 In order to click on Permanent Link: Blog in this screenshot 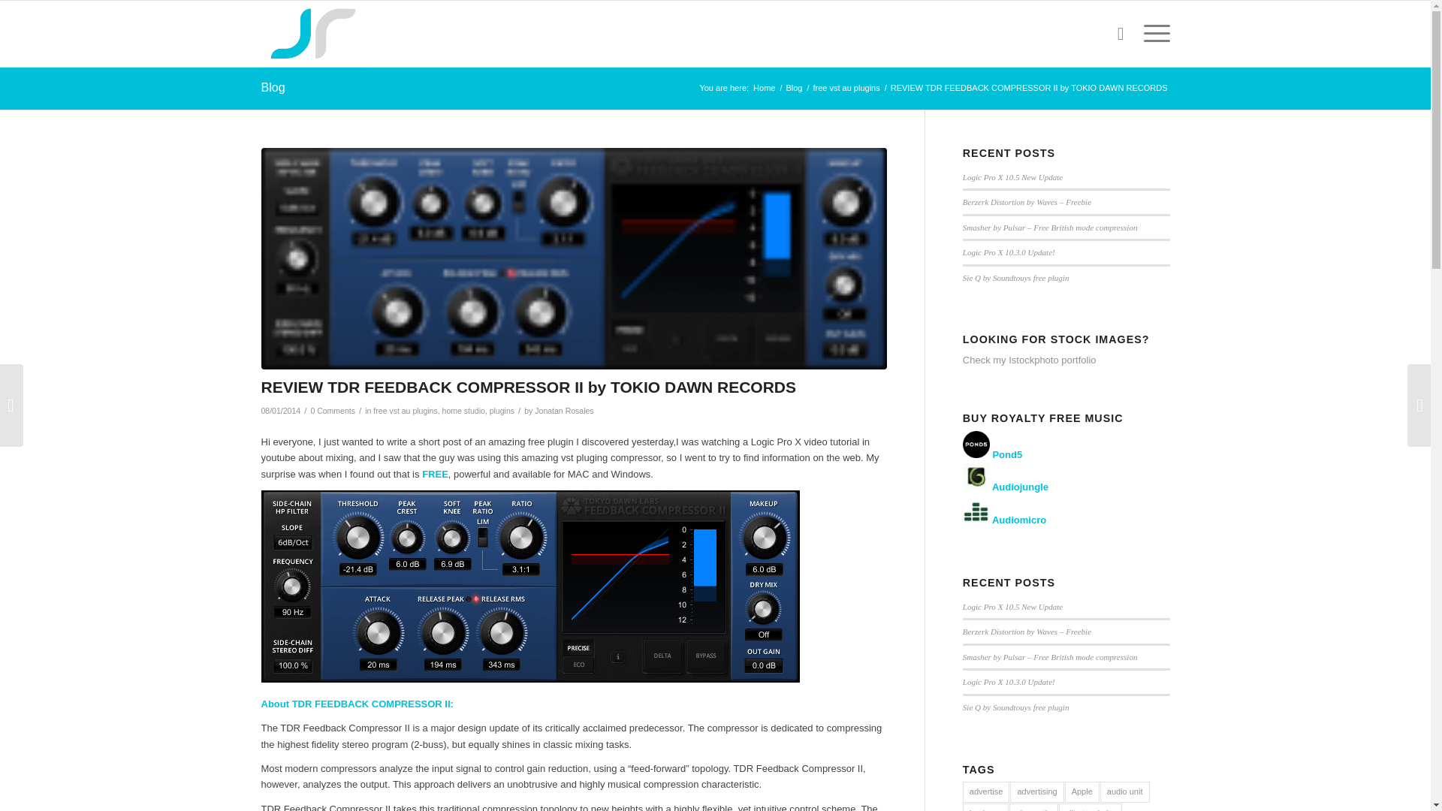, I will do `click(273, 87)`.